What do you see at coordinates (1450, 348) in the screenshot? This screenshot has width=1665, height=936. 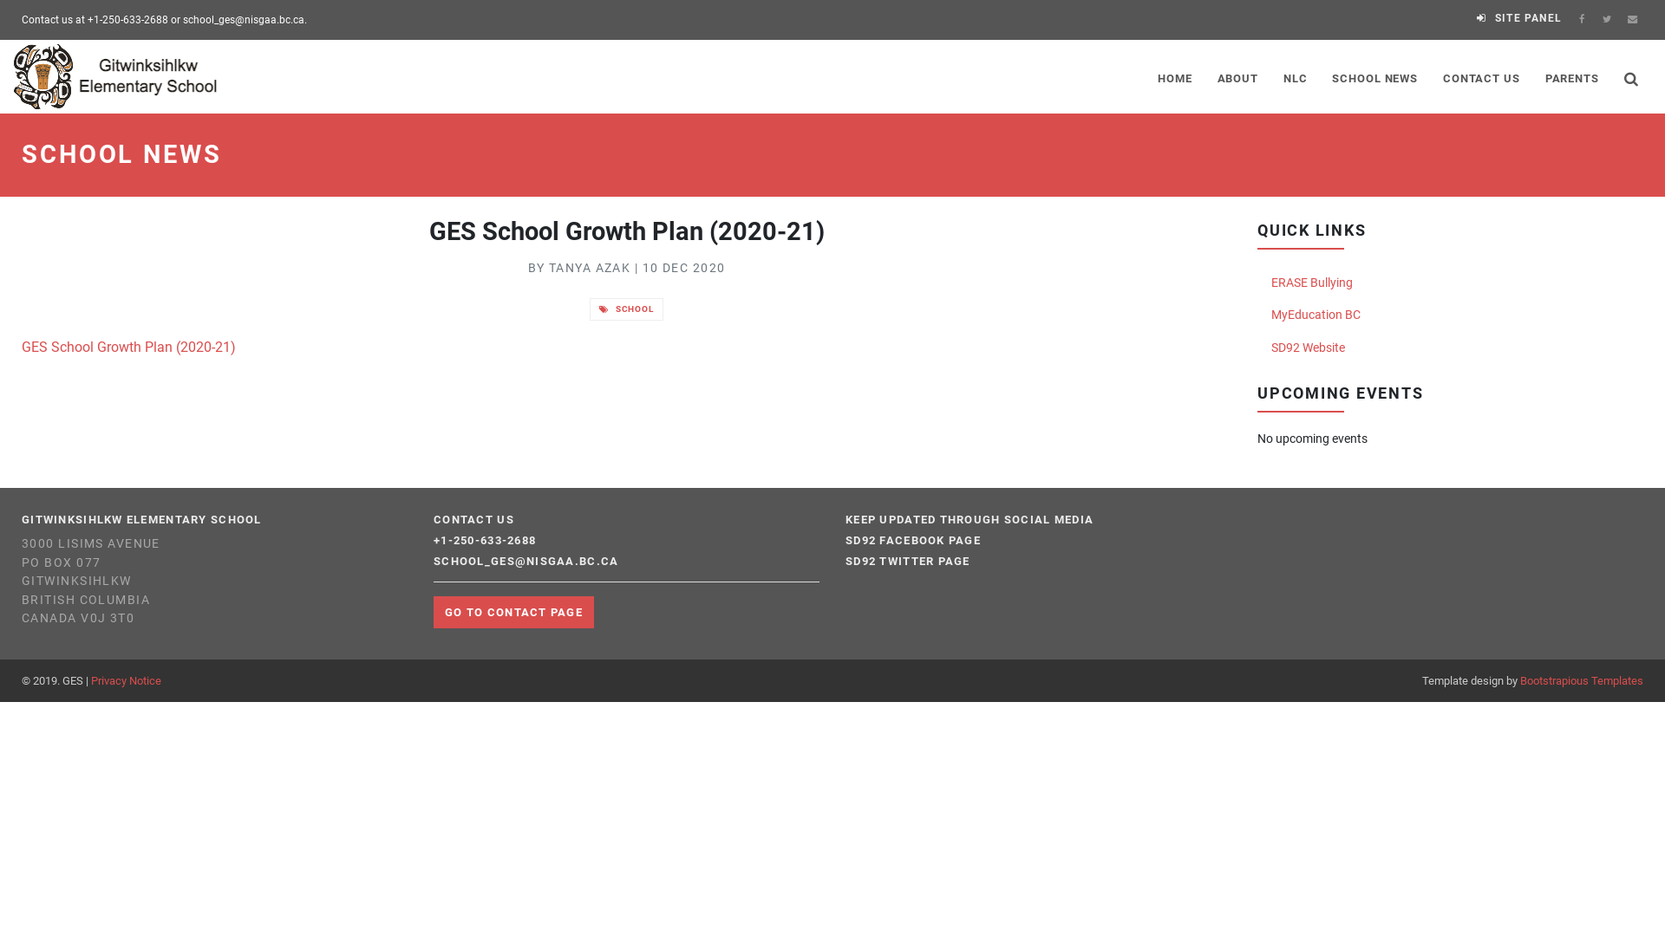 I see `SD92 Website` at bounding box center [1450, 348].